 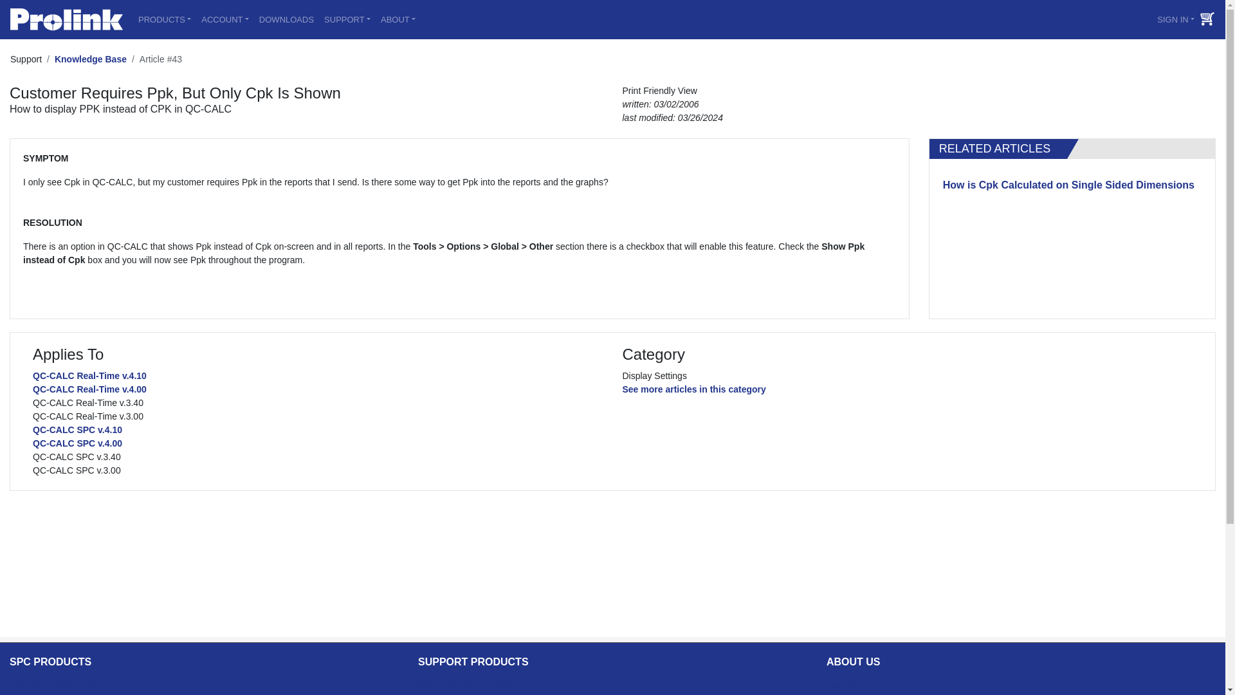 I want to click on DOWNLOADS, so click(x=286, y=19).